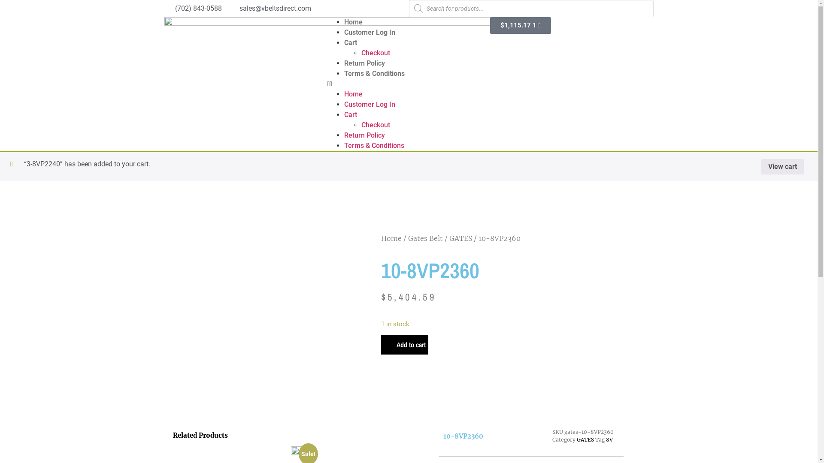  Describe the element at coordinates (365, 135) in the screenshot. I see `Return Policy` at that location.